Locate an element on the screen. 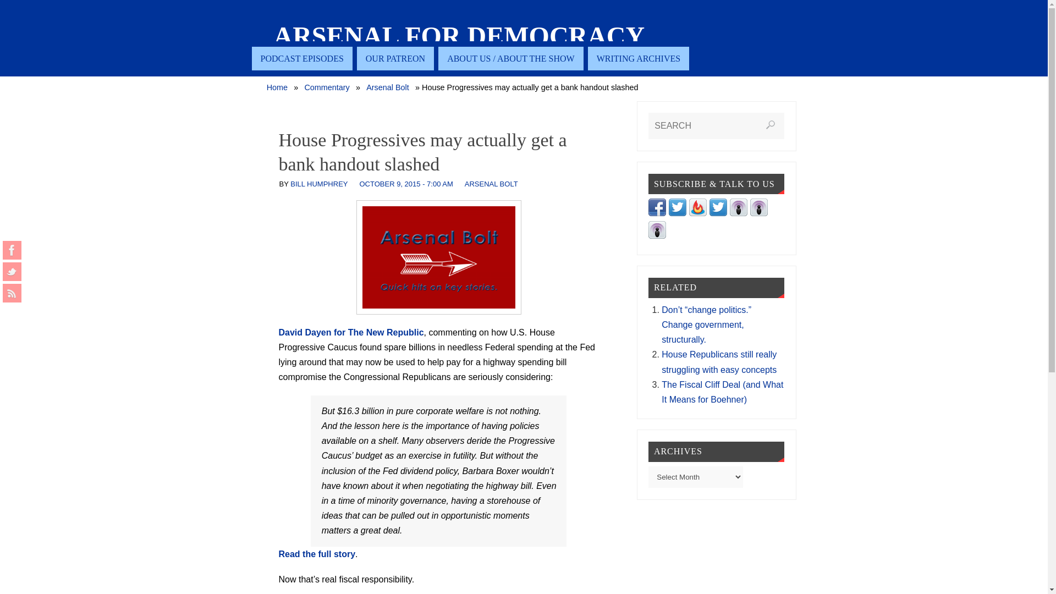 The height and width of the screenshot is (594, 1056). View all posts by Bill Humphrey is located at coordinates (319, 184).